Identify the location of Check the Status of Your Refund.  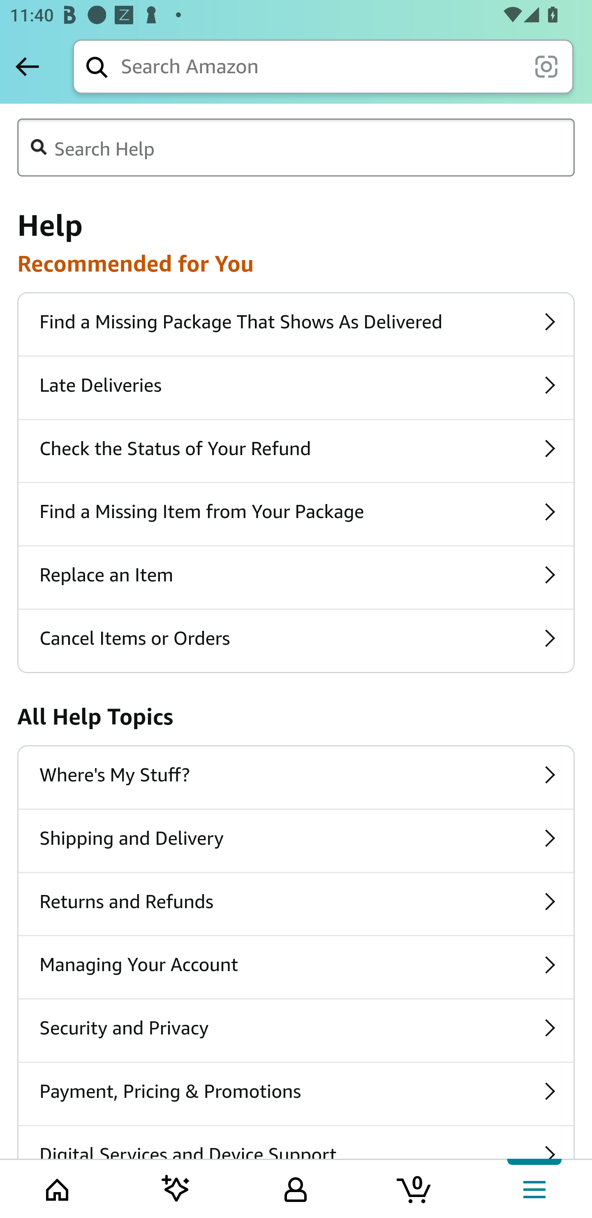
(296, 451).